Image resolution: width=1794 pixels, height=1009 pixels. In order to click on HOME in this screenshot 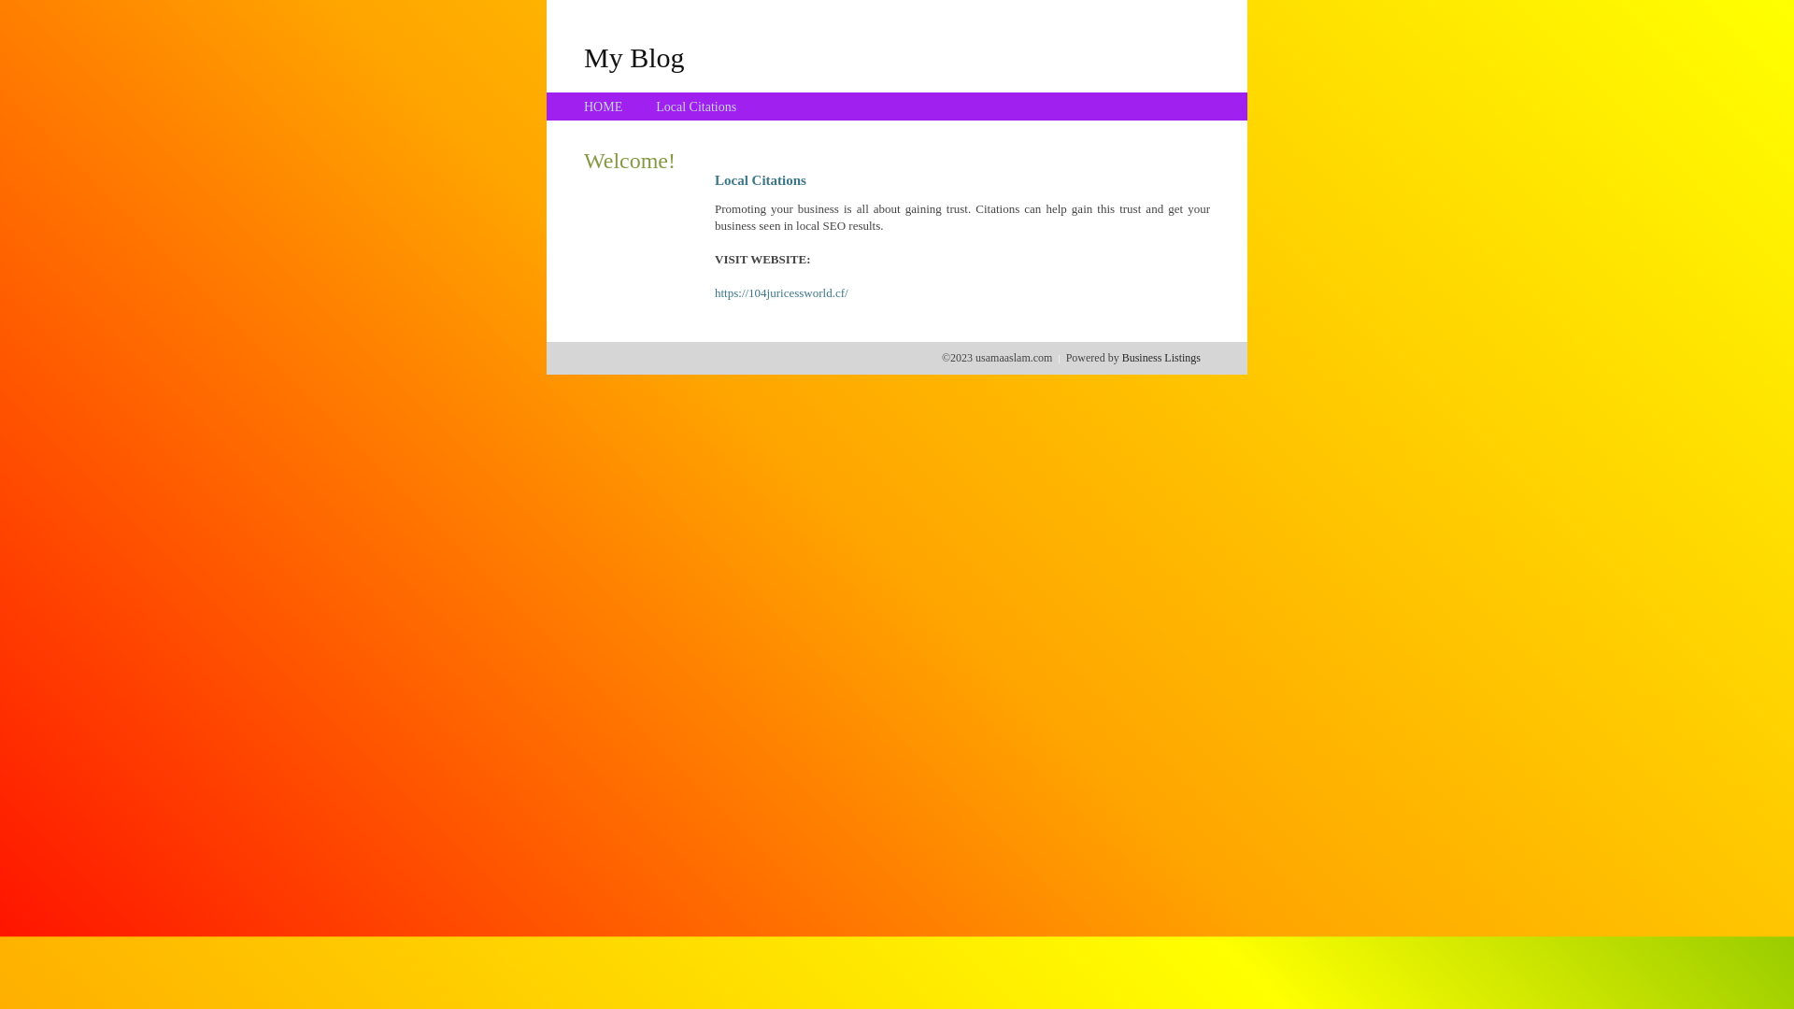, I will do `click(604, 107)`.